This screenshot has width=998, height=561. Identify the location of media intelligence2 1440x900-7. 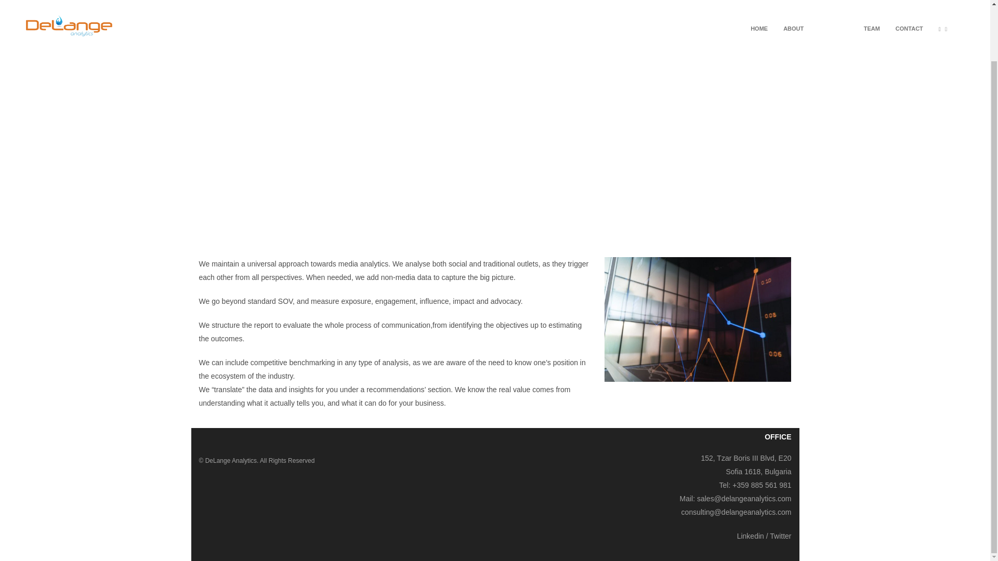
(698, 319).